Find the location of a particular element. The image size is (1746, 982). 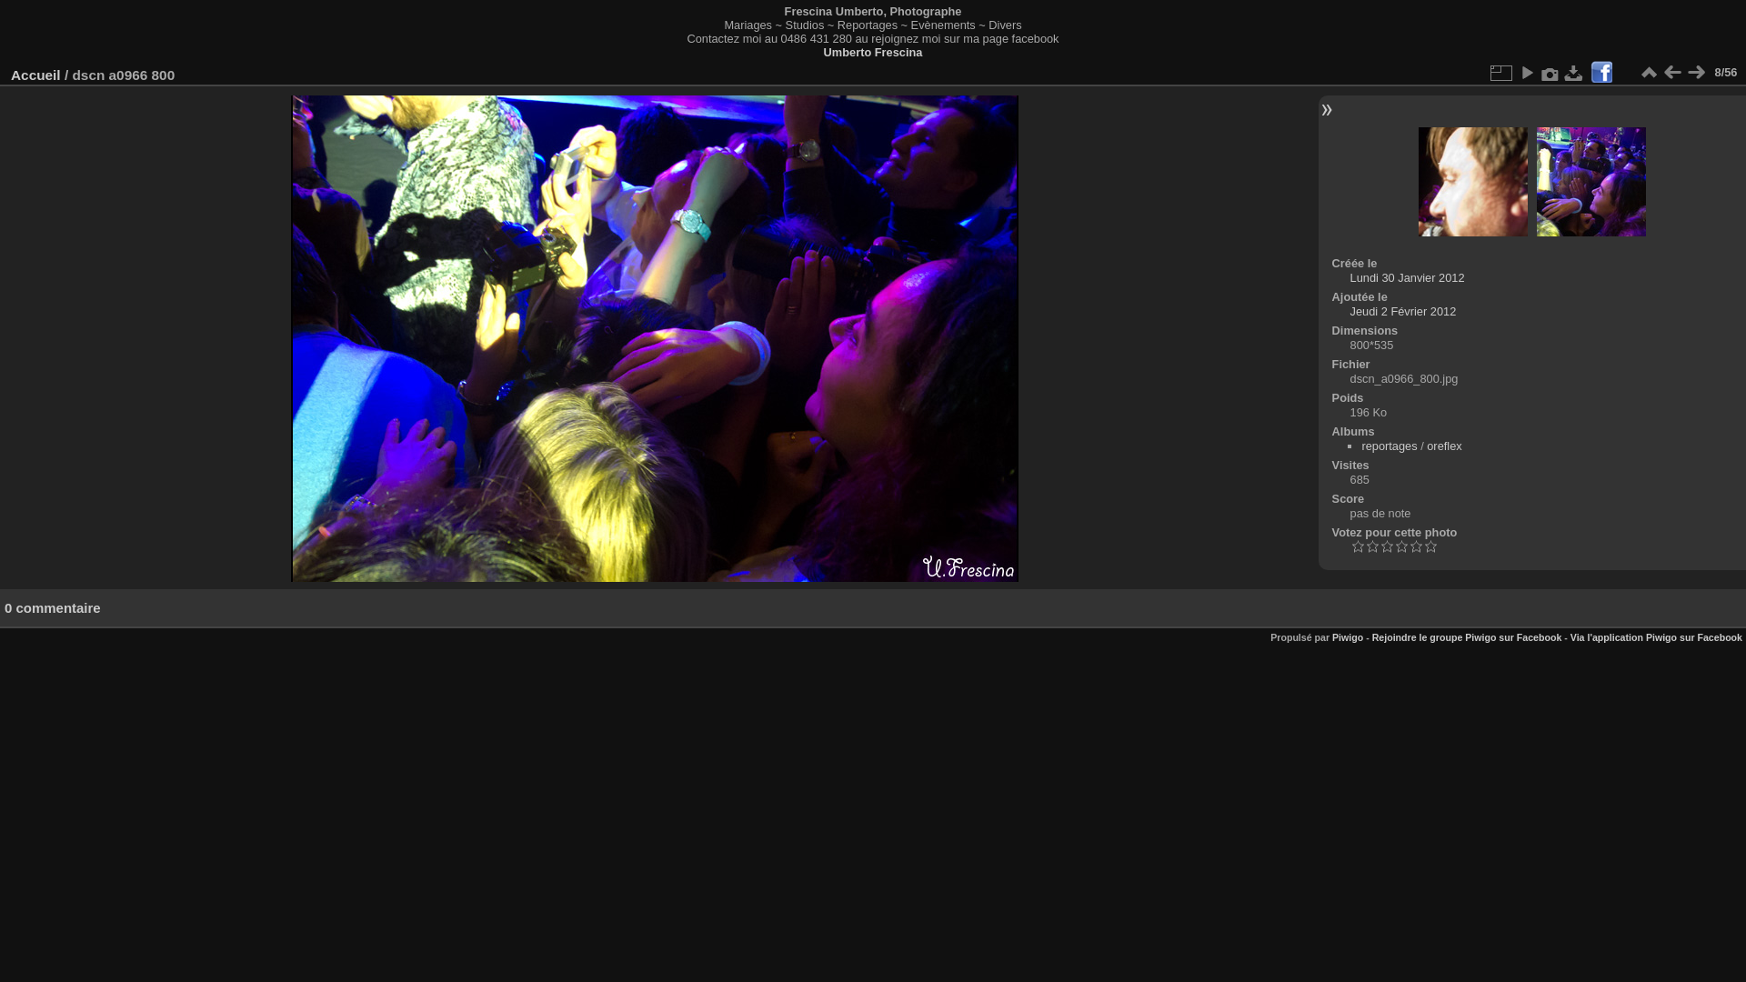

0 is located at coordinates (1358, 547).